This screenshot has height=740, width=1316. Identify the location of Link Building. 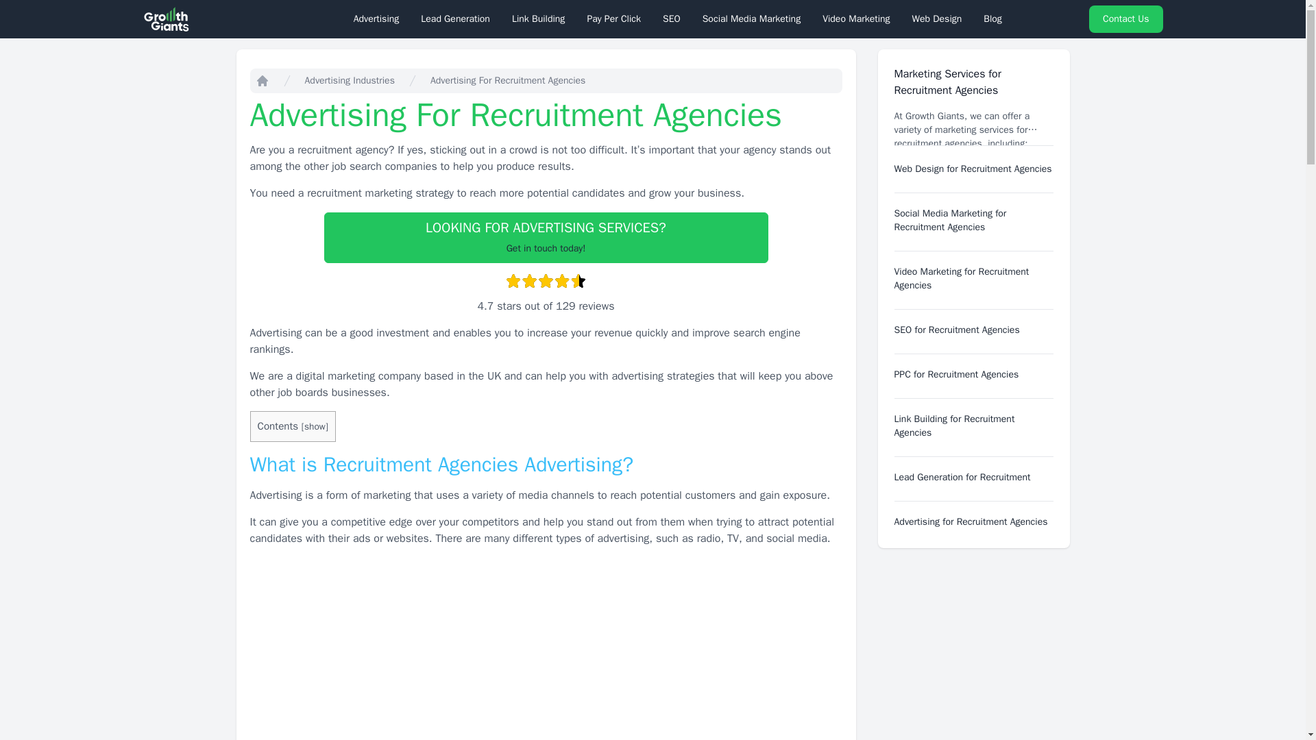
(537, 19).